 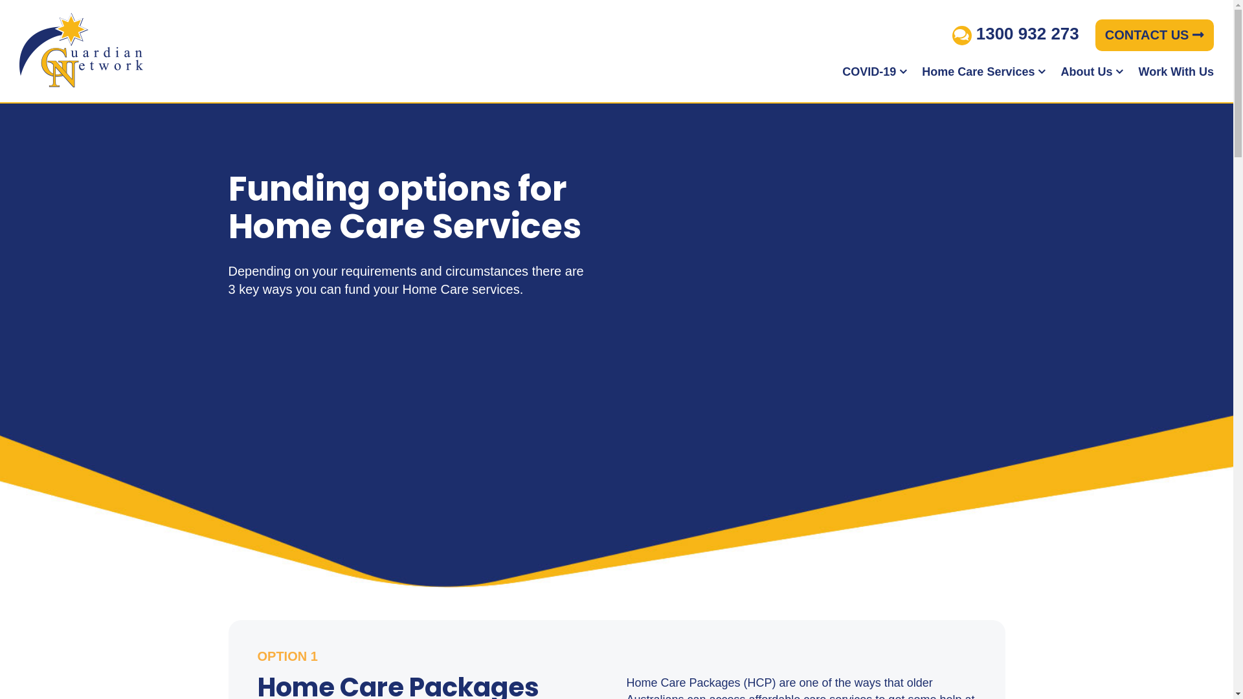 I want to click on 1300 932 273, so click(x=1016, y=34).